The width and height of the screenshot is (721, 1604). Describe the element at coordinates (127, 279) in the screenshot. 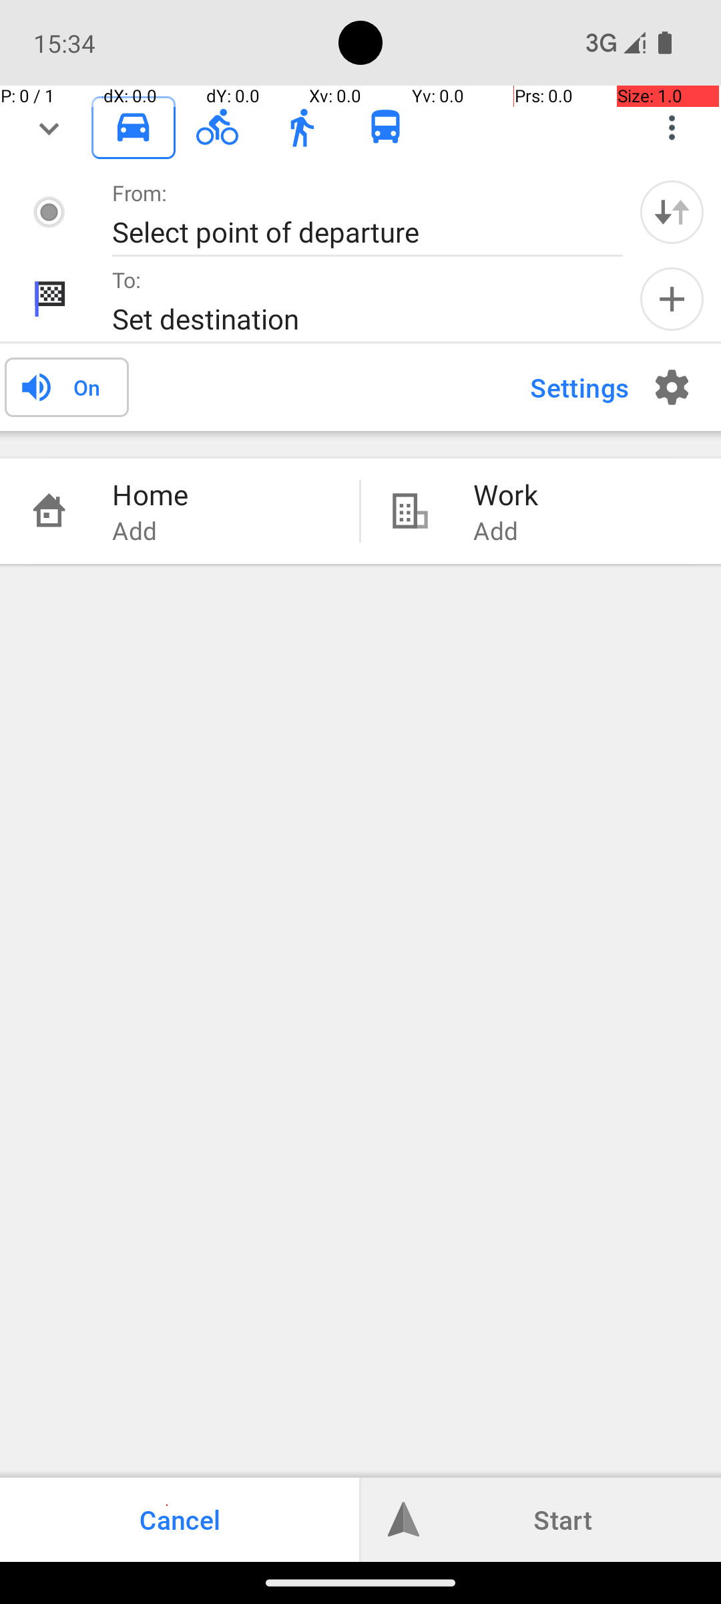

I see `To:` at that location.